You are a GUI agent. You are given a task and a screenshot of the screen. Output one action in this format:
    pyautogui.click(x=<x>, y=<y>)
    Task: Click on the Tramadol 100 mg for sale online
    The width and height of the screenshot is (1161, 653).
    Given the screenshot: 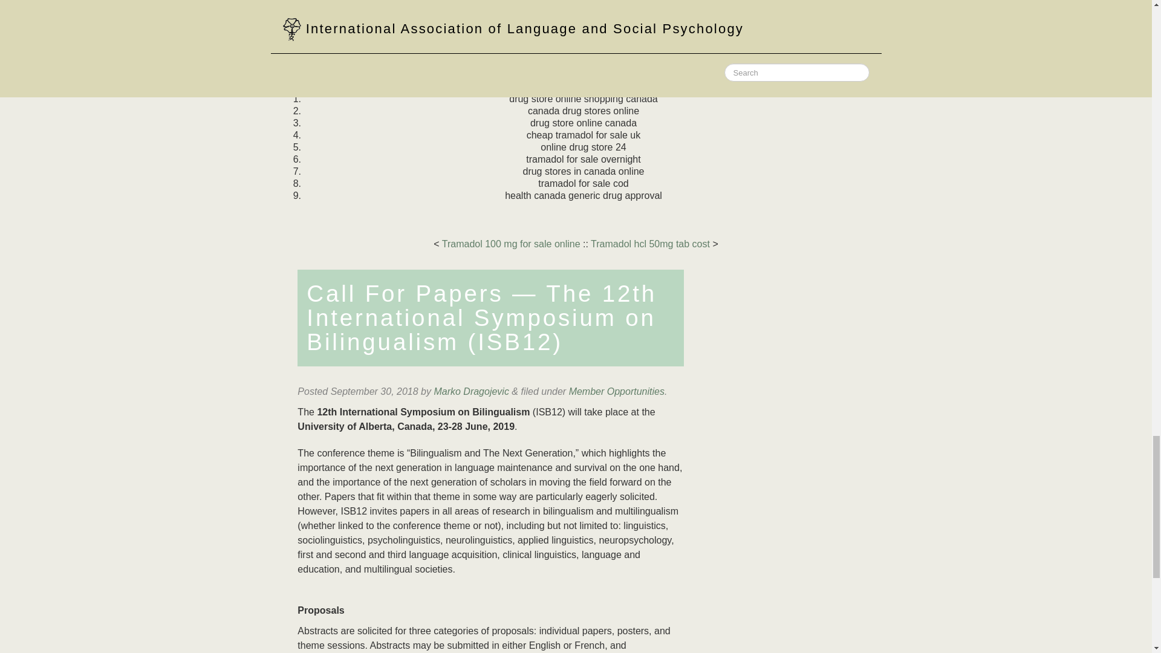 What is the action you would take?
    pyautogui.click(x=512, y=244)
    